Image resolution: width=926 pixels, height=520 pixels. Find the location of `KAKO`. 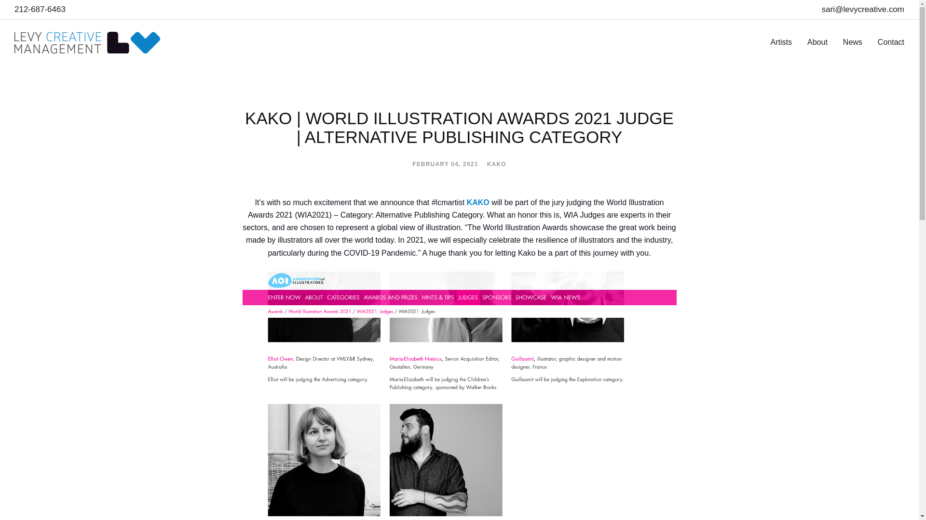

KAKO is located at coordinates (479, 202).